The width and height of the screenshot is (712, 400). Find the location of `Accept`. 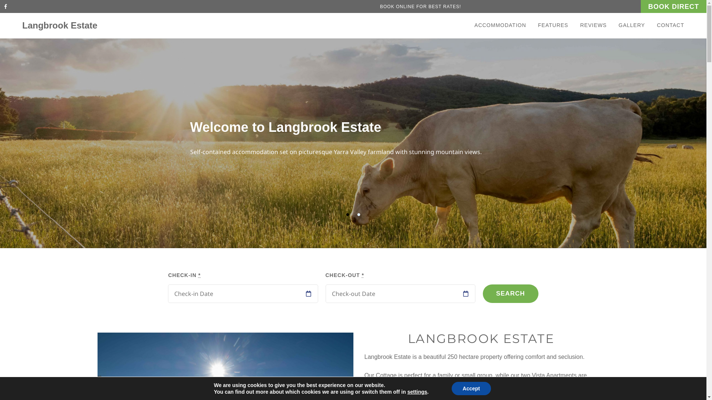

Accept is located at coordinates (472, 389).